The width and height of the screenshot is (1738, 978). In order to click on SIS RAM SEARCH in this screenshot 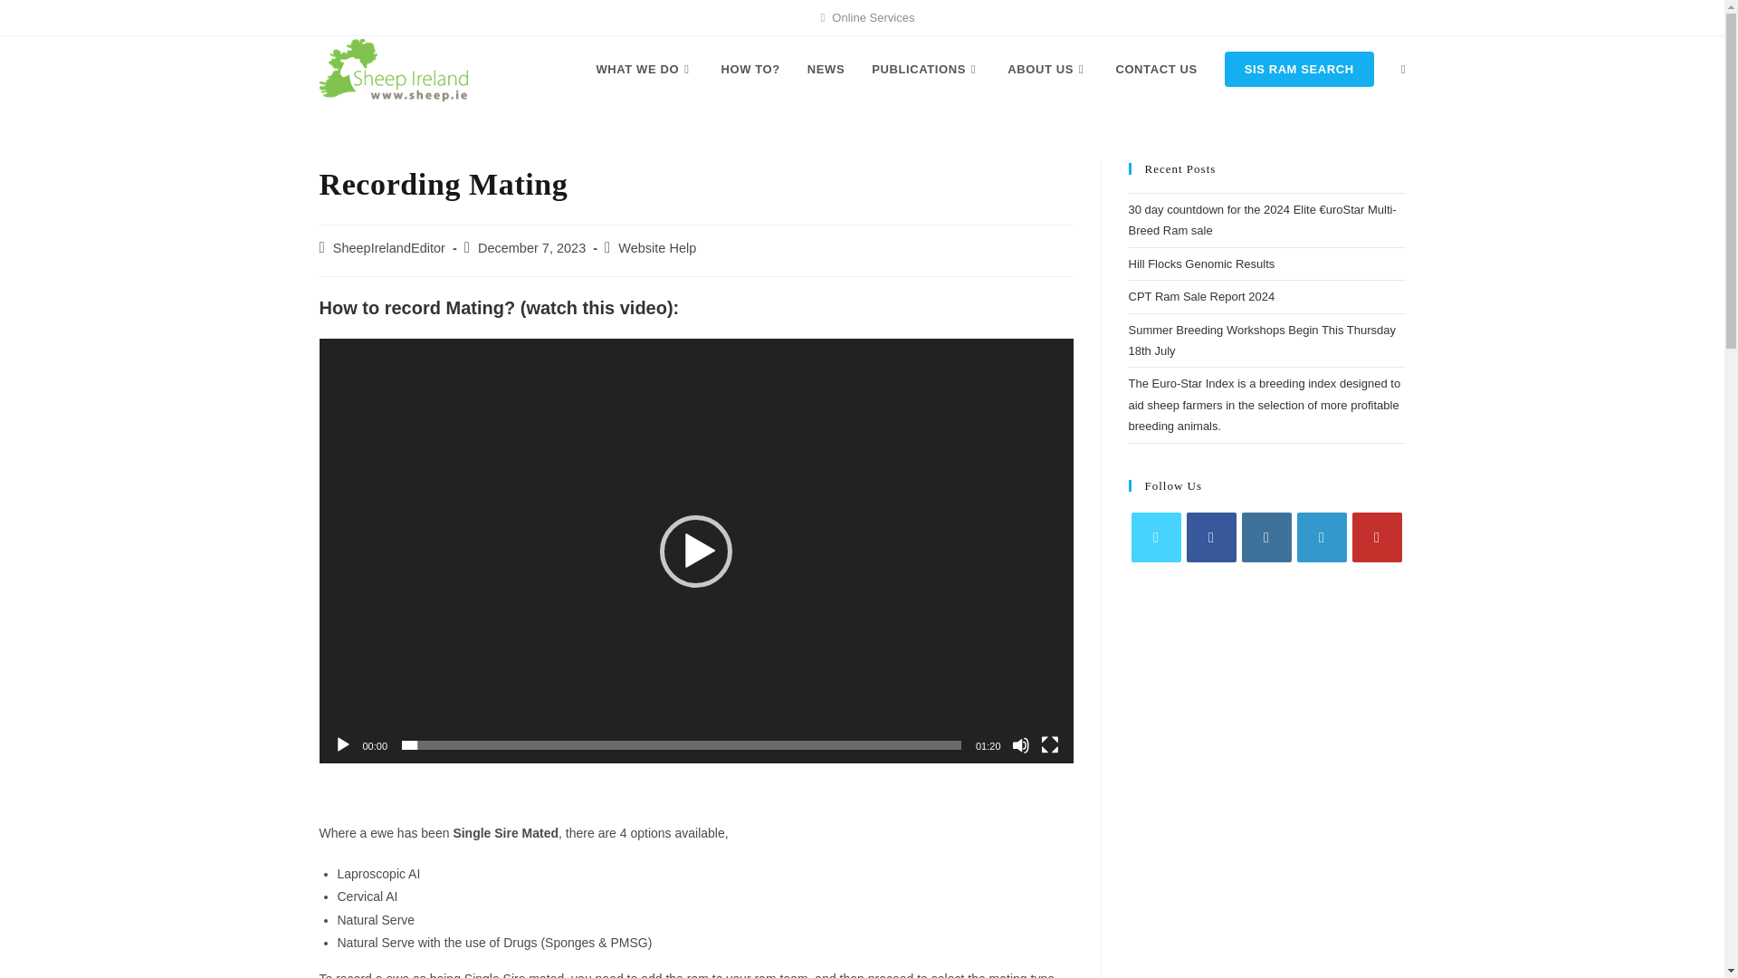, I will do `click(1299, 69)`.